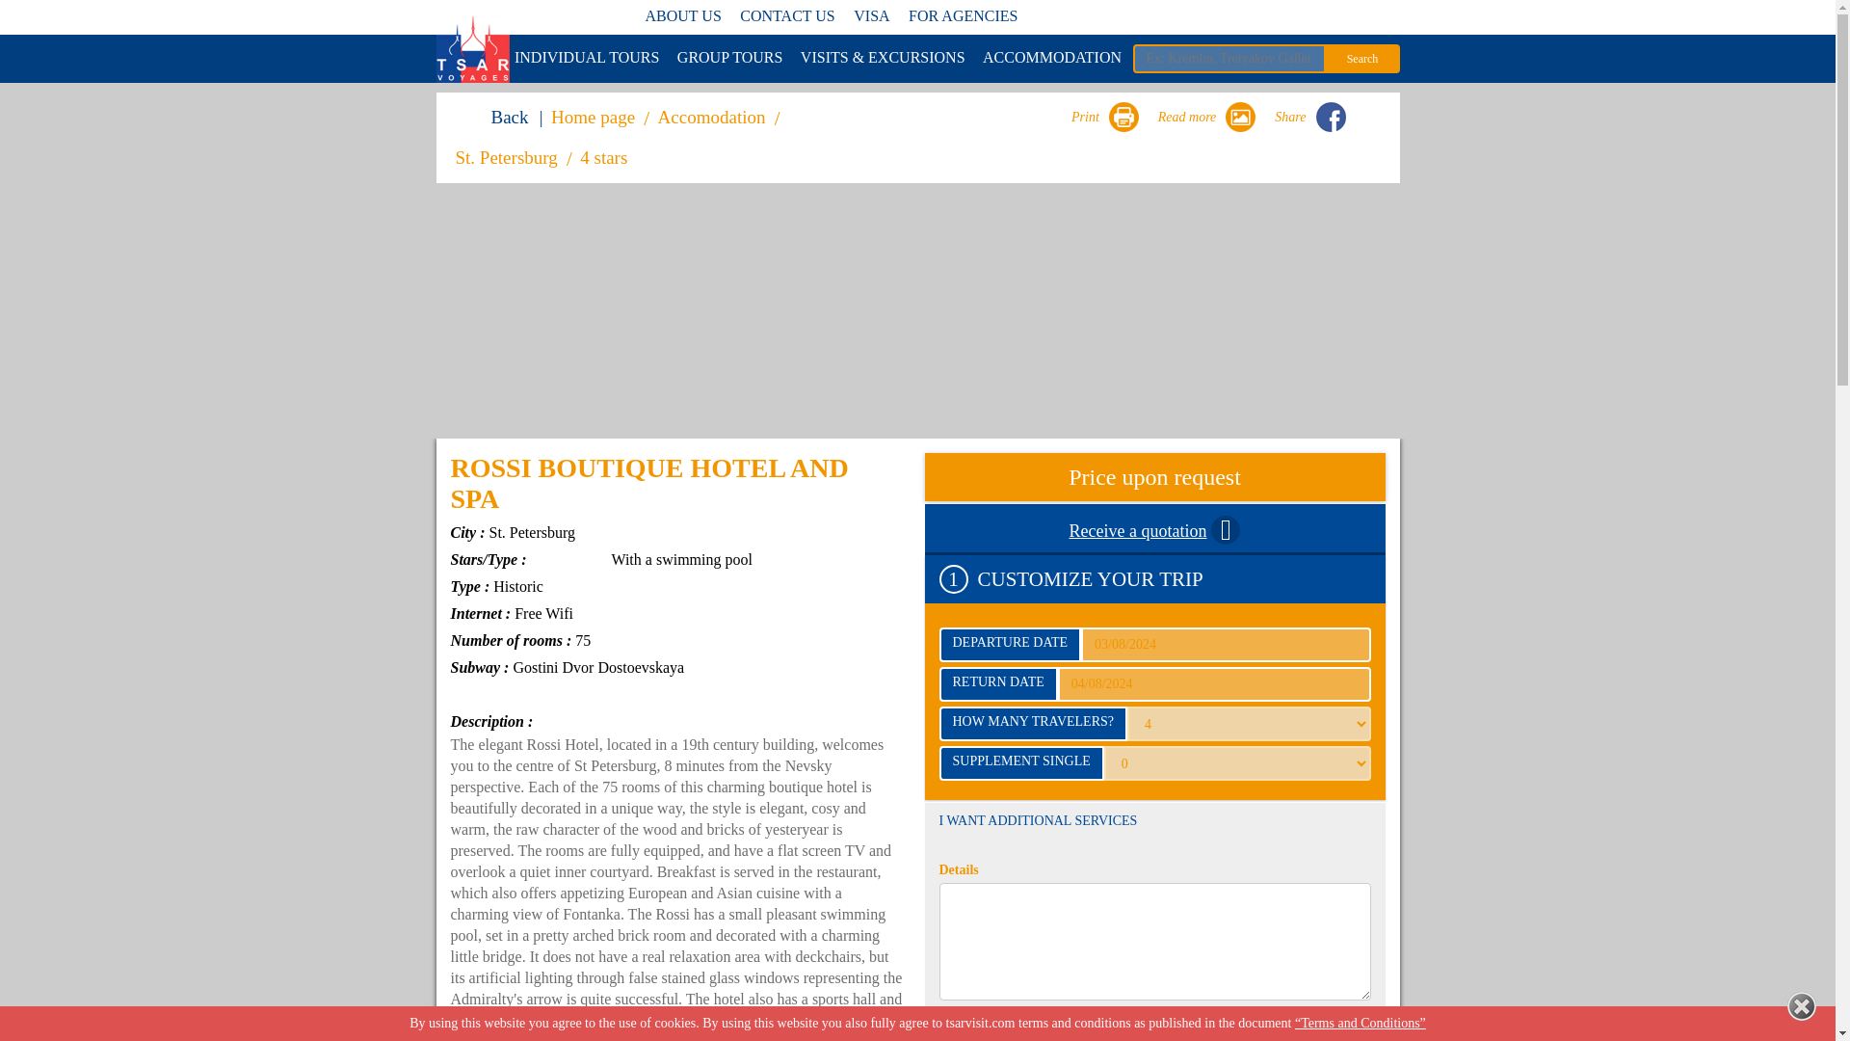 This screenshot has width=1850, height=1041. I want to click on Search, so click(1362, 58).